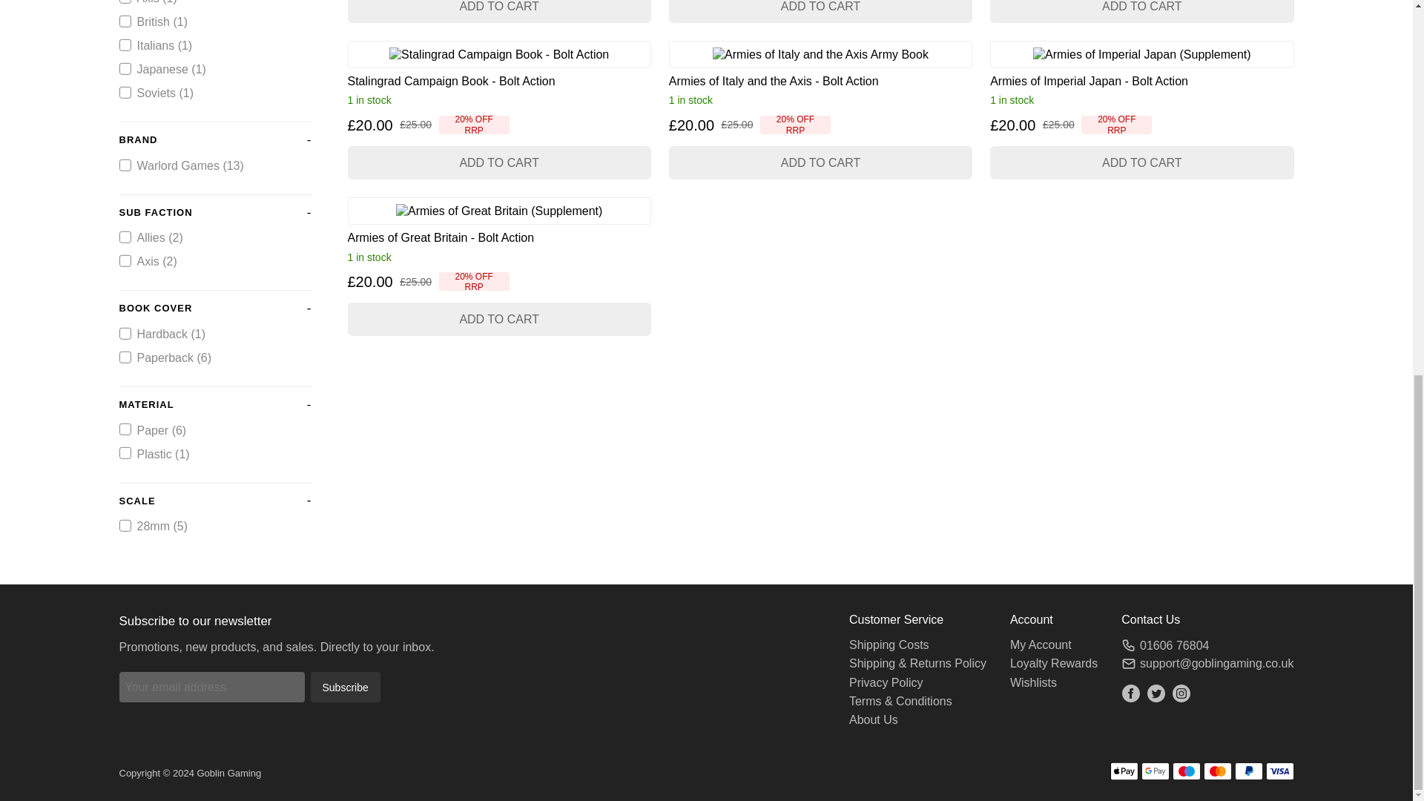  I want to click on Paperback, so click(125, 357).